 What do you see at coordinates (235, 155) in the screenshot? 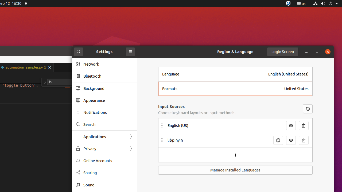
I see `Add` at bounding box center [235, 155].